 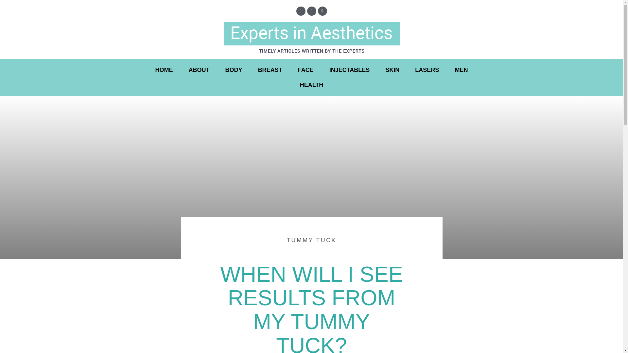 What do you see at coordinates (270, 70) in the screenshot?
I see `BREAST` at bounding box center [270, 70].